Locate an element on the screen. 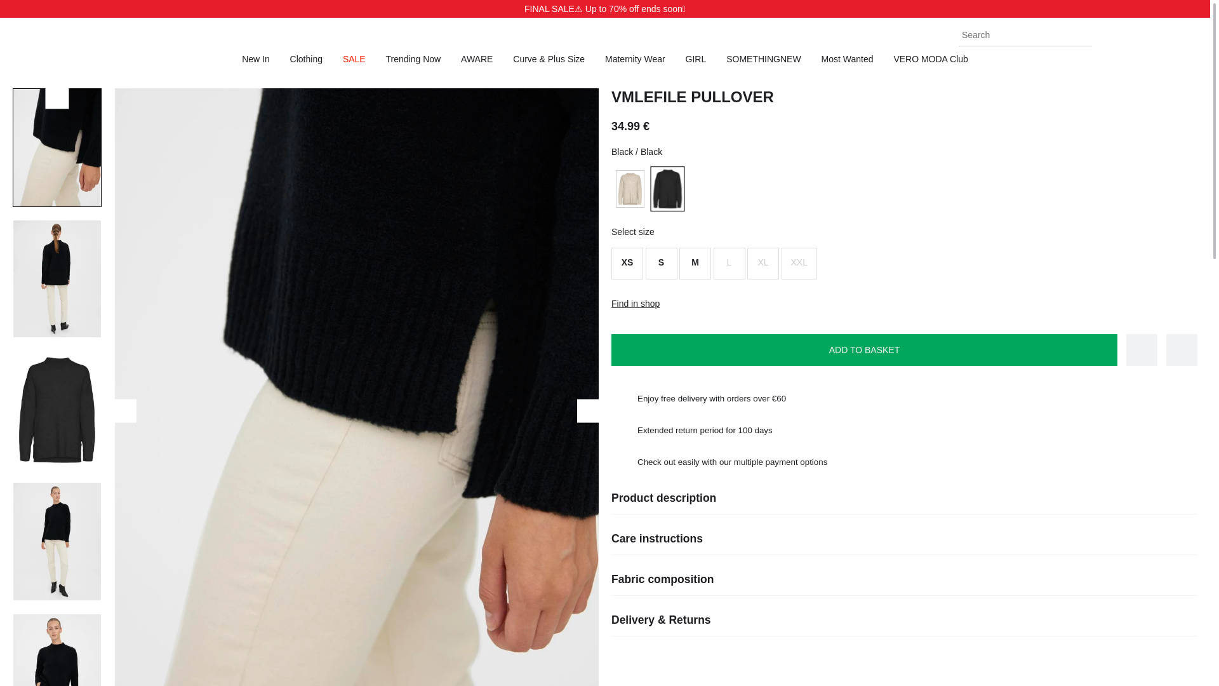 The image size is (1219, 686). Find in shop is located at coordinates (635, 304).